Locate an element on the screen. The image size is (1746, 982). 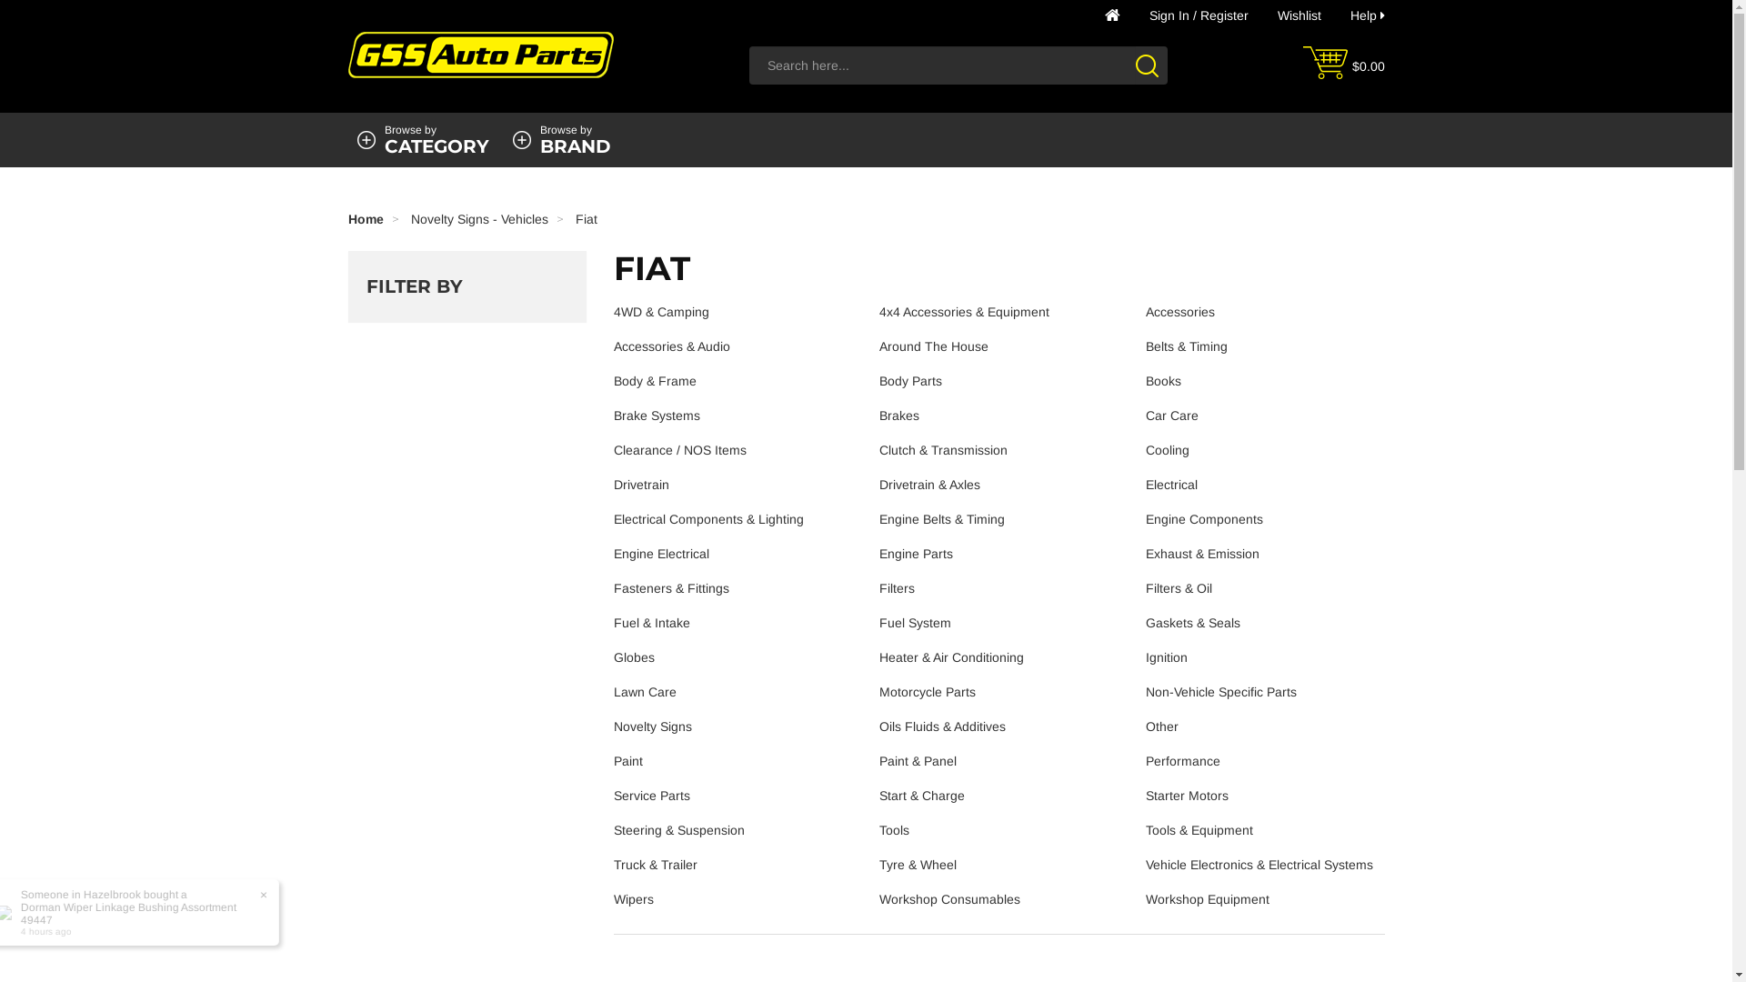
Start & Charge is located at coordinates (922, 795).